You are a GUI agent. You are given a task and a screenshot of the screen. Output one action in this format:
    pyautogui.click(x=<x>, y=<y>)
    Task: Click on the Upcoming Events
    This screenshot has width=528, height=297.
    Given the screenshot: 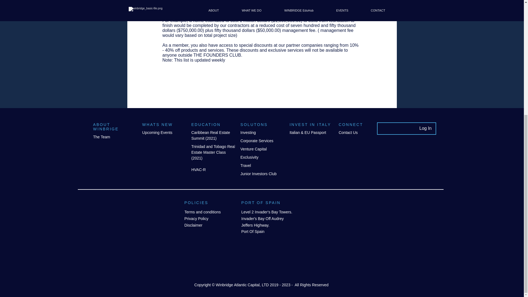 What is the action you would take?
    pyautogui.click(x=157, y=133)
    